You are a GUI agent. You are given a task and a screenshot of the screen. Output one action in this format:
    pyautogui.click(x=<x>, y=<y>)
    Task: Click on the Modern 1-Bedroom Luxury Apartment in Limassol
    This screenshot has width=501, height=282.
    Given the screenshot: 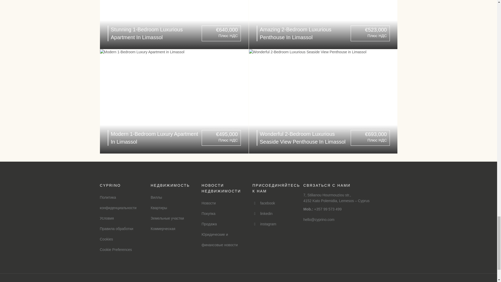 What is the action you would take?
    pyautogui.click(x=174, y=101)
    